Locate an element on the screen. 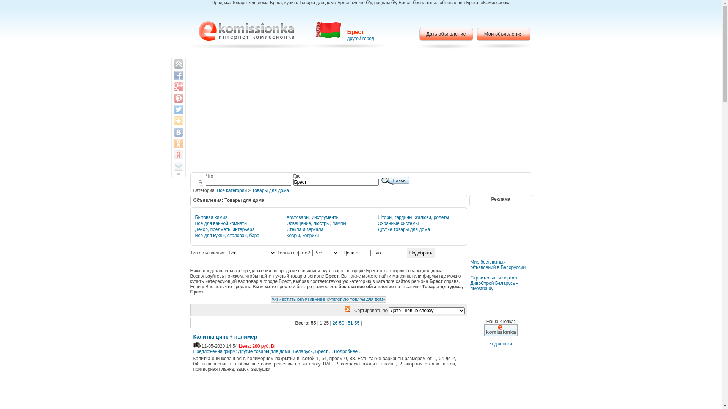 This screenshot has height=409, width=728. Share to Odnoklassniki.ru is located at coordinates (178, 144).